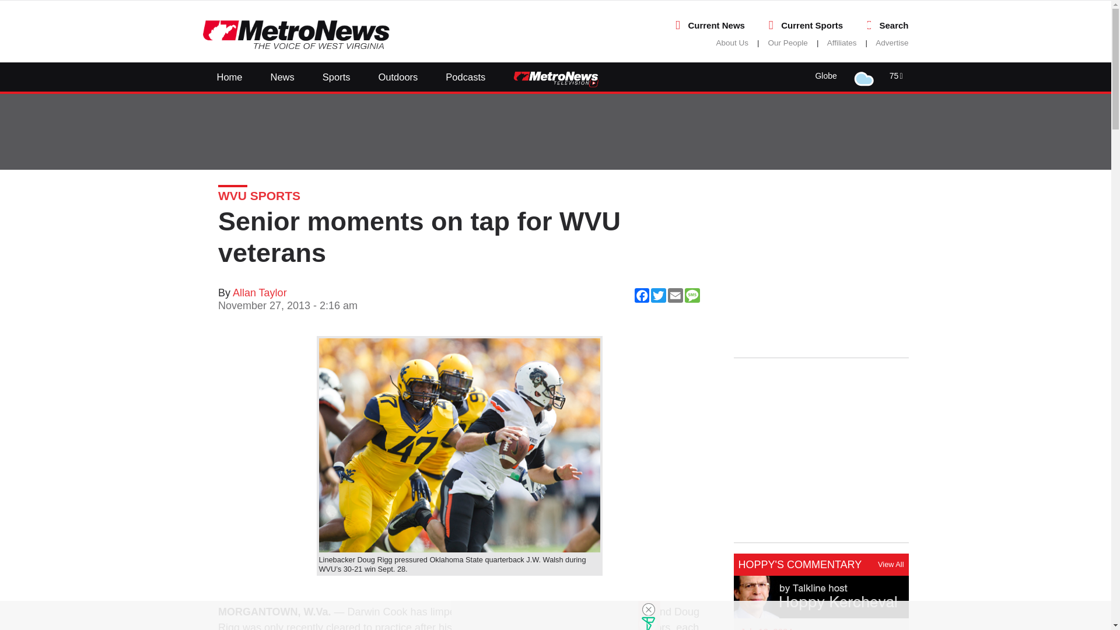 The height and width of the screenshot is (630, 1120). I want to click on Search, so click(894, 24).